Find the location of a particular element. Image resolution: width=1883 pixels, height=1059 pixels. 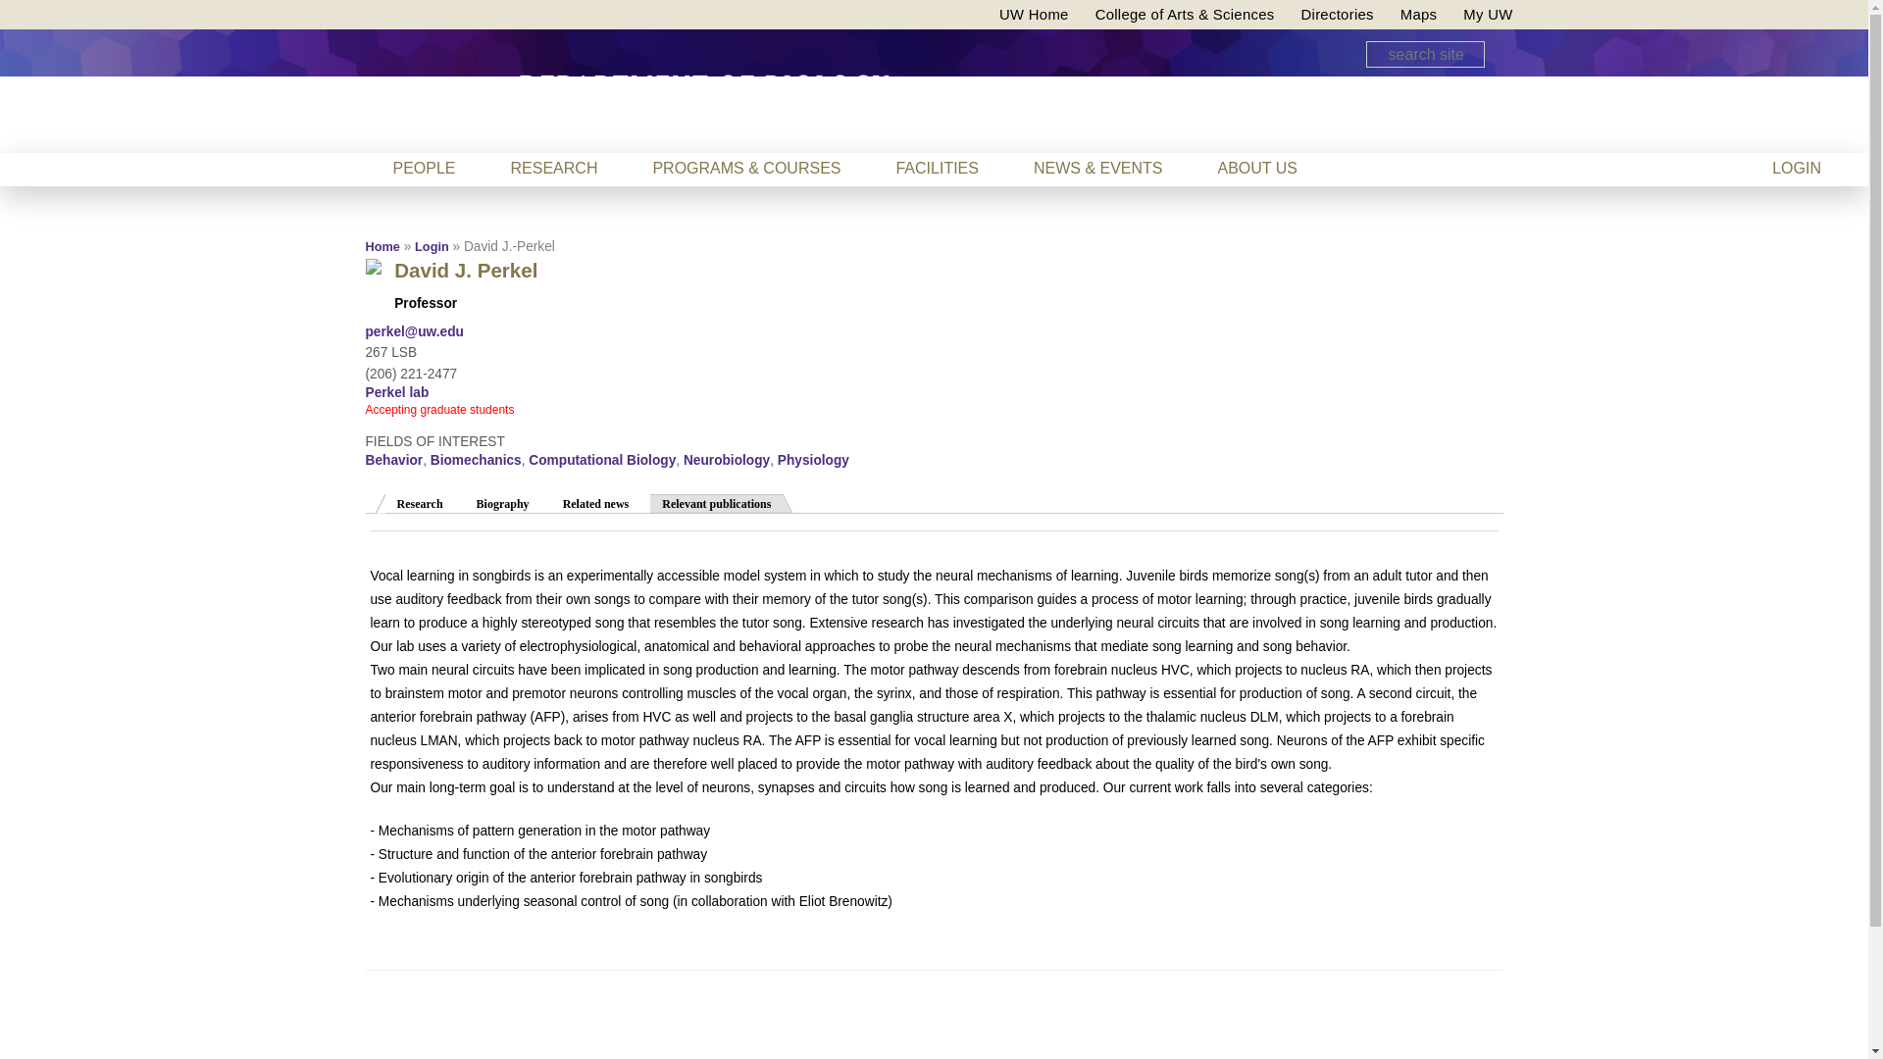

Login is located at coordinates (432, 247).